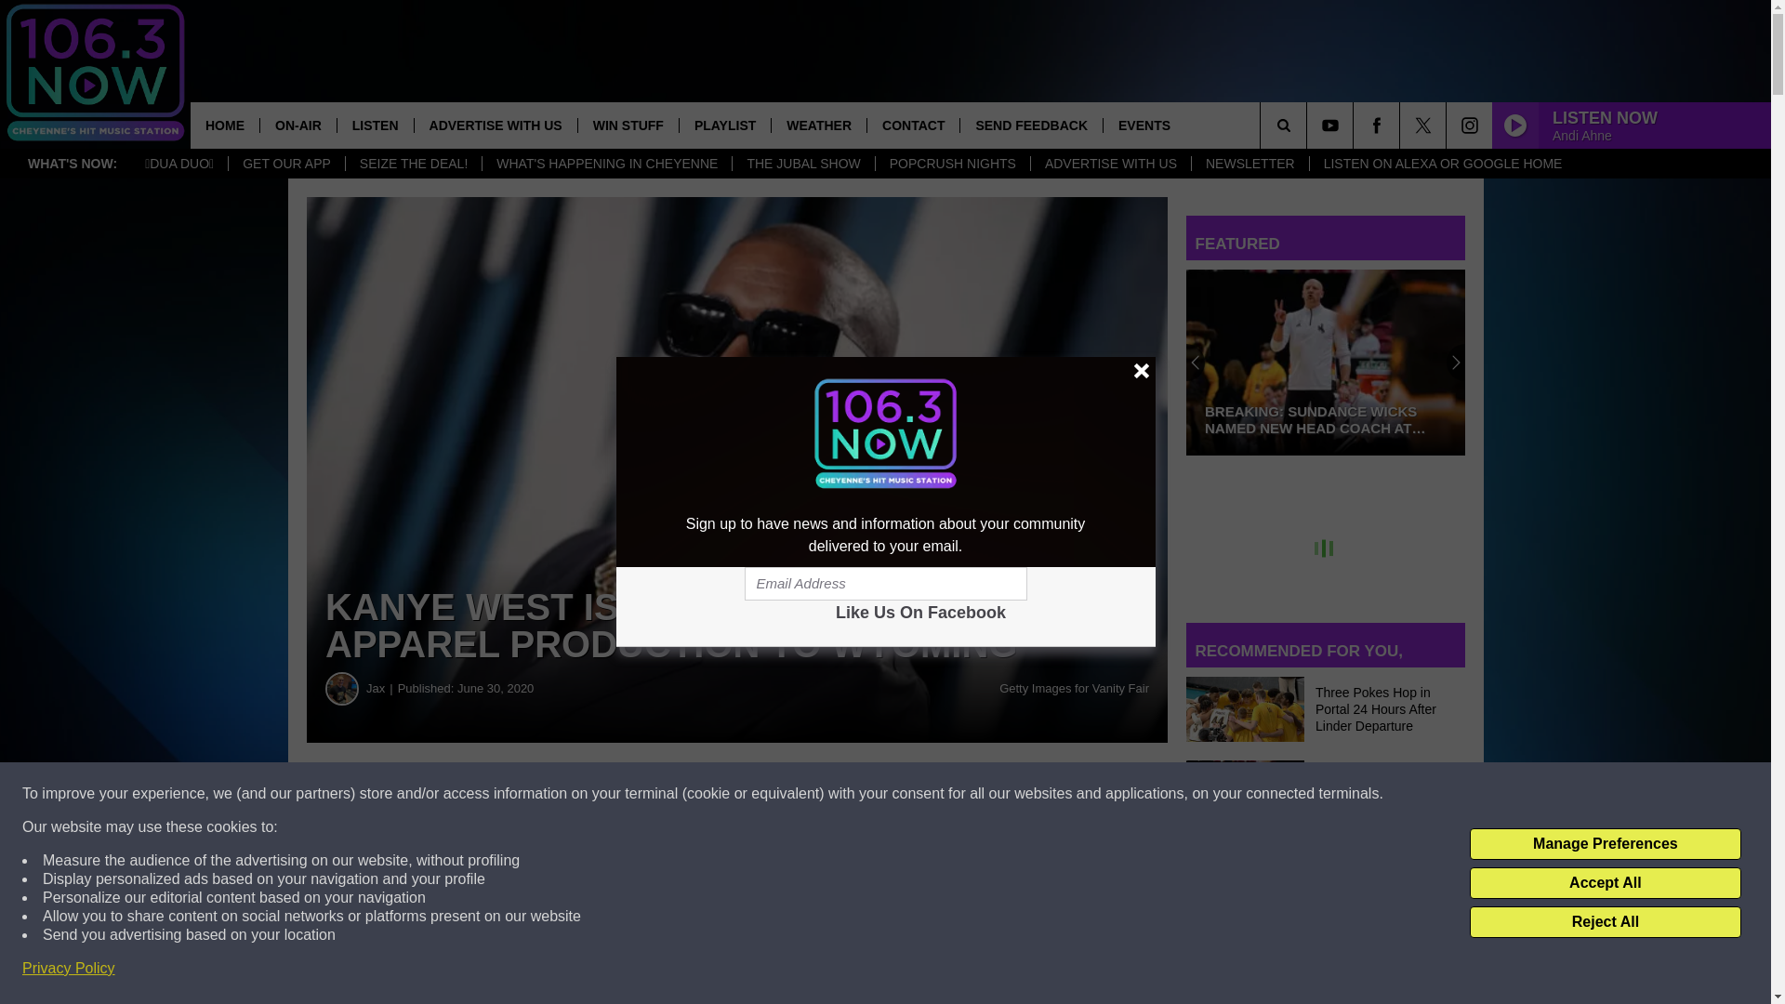  What do you see at coordinates (286, 164) in the screenshot?
I see `GET OUR APP` at bounding box center [286, 164].